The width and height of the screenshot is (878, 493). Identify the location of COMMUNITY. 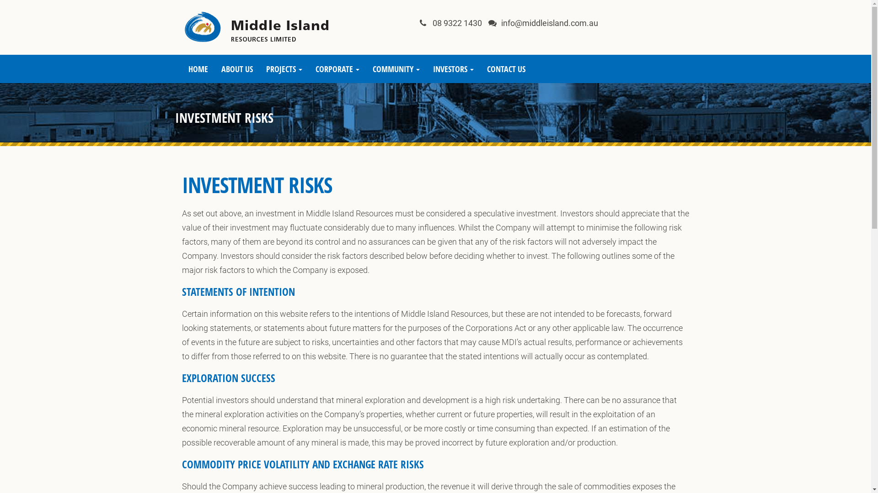
(396, 69).